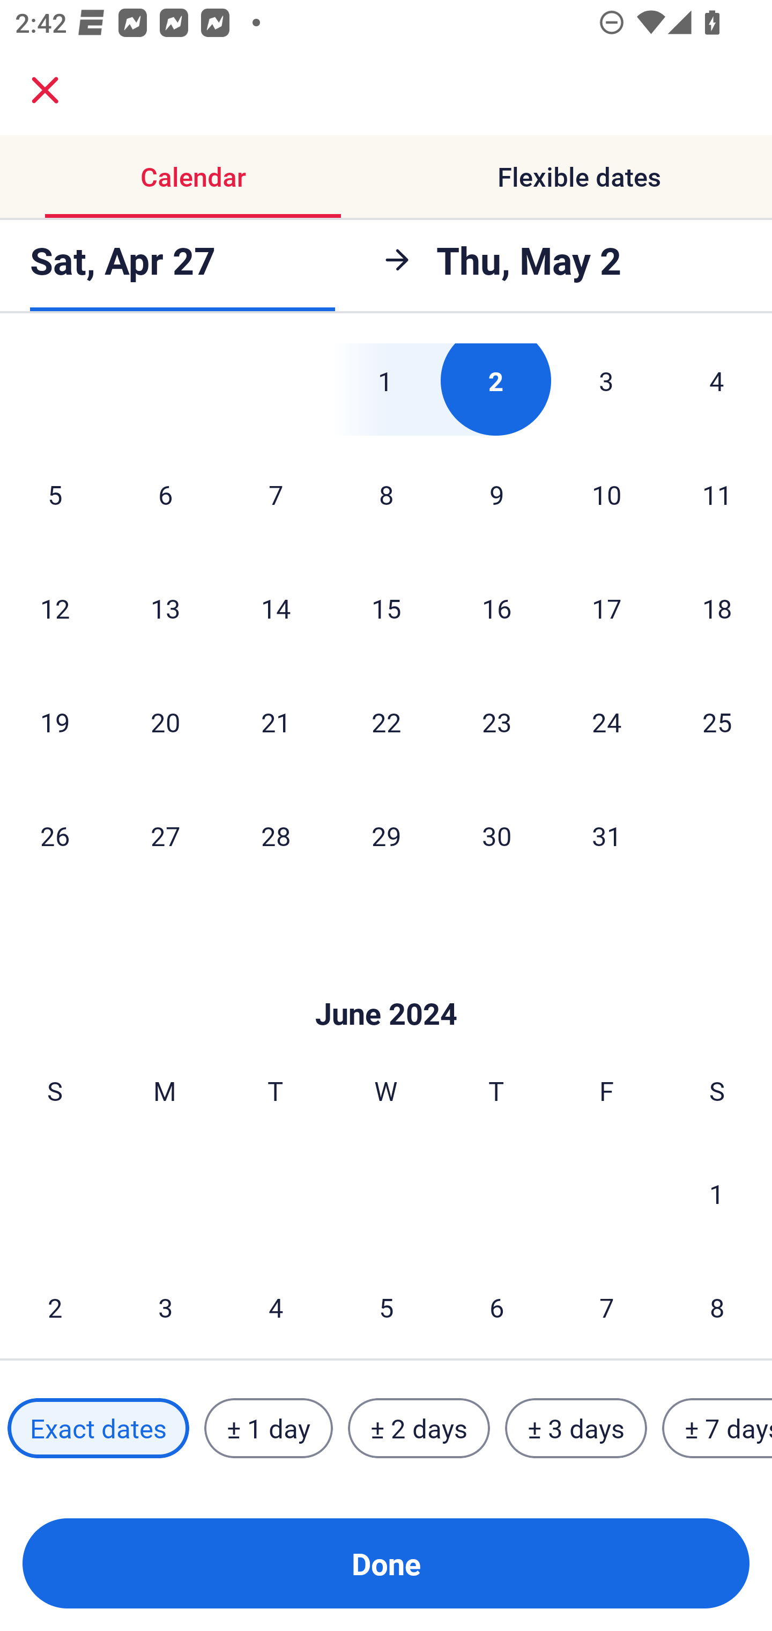 This screenshot has width=772, height=1631. What do you see at coordinates (717, 1305) in the screenshot?
I see `8 Saturday, June 8, 2024` at bounding box center [717, 1305].